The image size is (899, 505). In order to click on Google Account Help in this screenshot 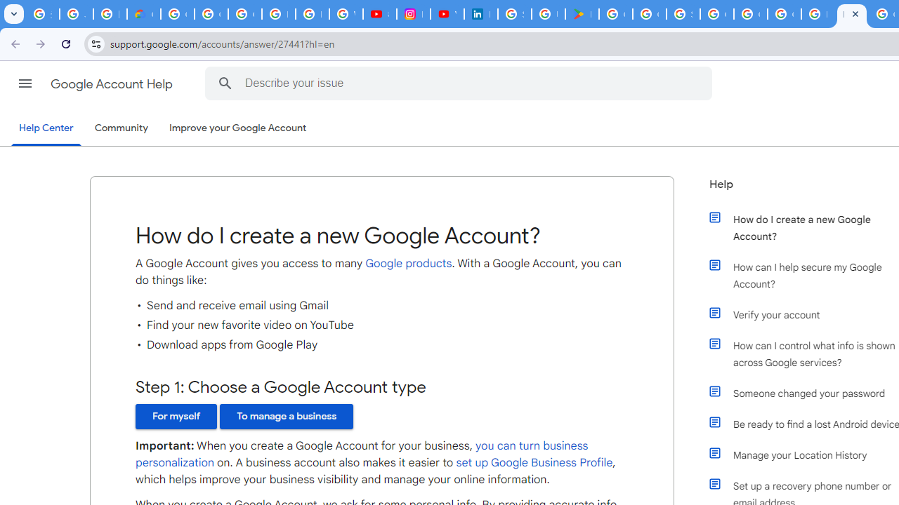, I will do `click(112, 84)`.